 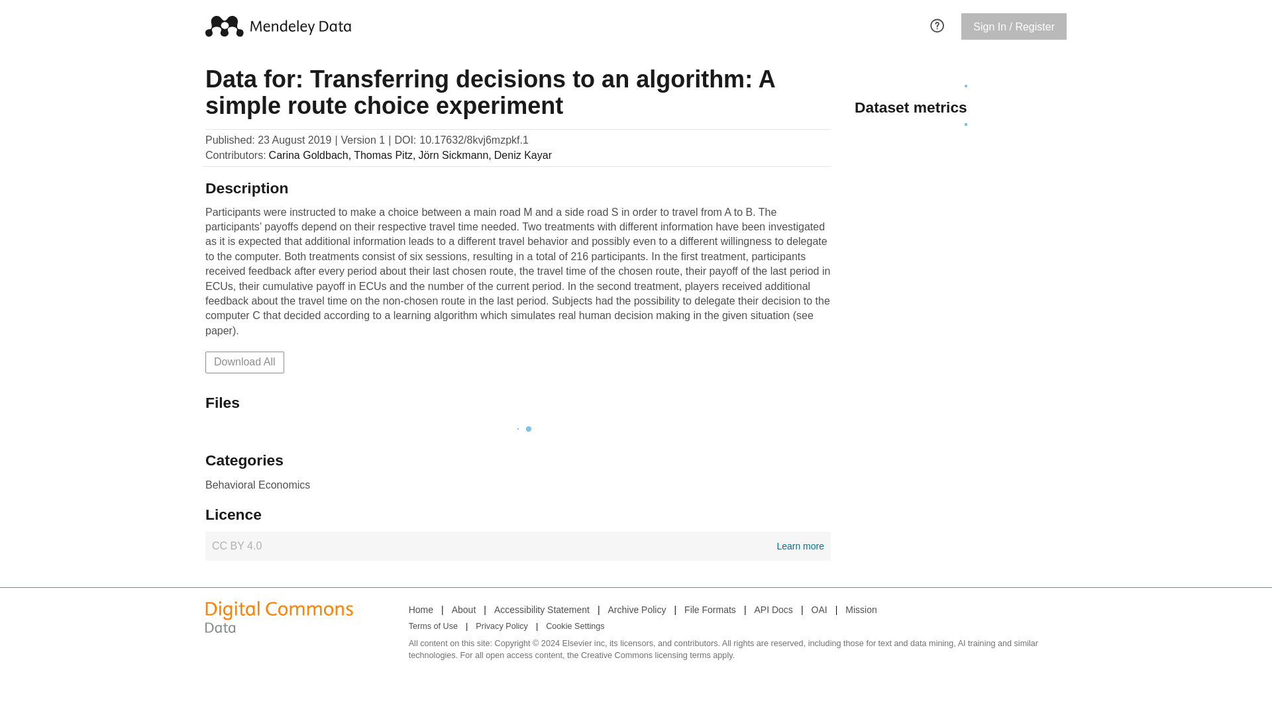 What do you see at coordinates (464, 610) in the screenshot?
I see `About` at bounding box center [464, 610].